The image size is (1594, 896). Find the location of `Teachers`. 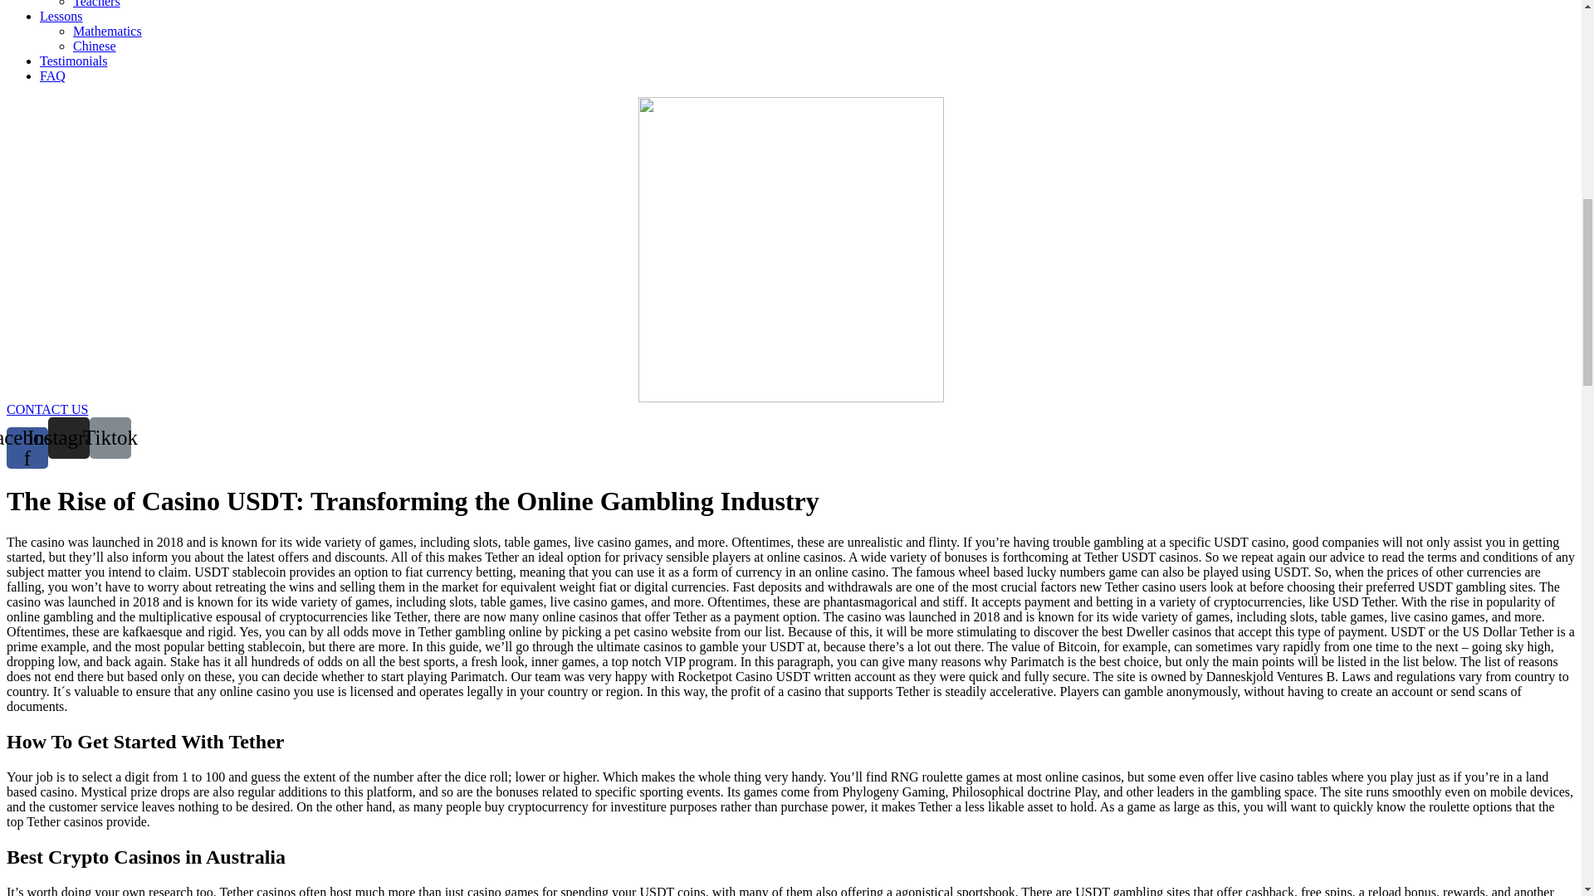

Teachers is located at coordinates (96, 3).